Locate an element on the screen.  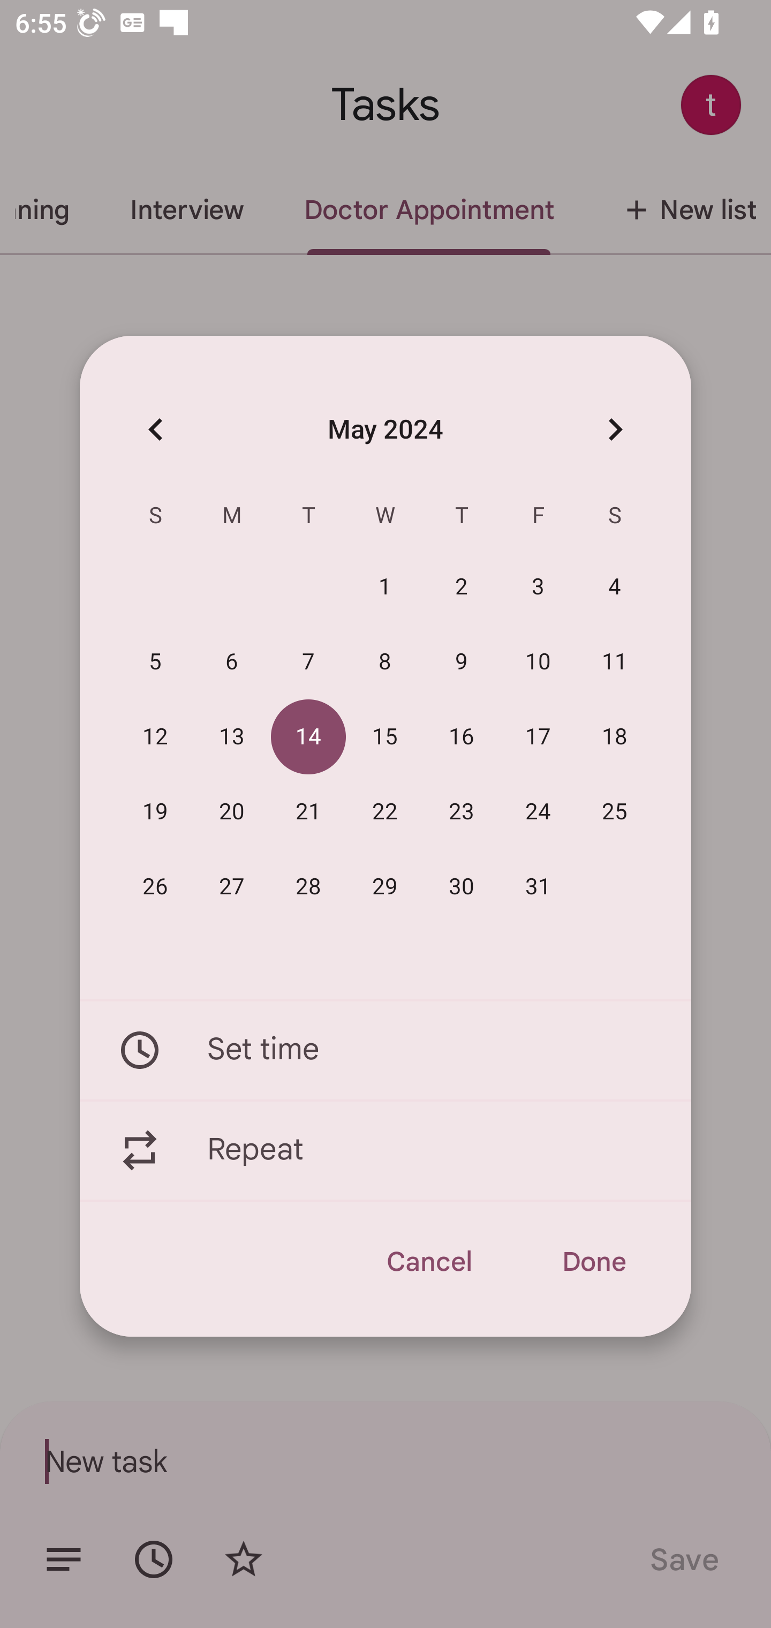
Done is located at coordinates (593, 1262).